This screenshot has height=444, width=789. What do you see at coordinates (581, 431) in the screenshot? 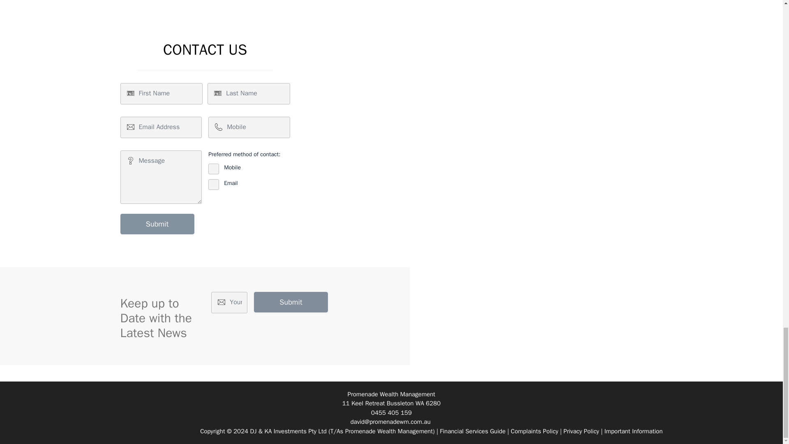
I see `Privacy Policy` at bounding box center [581, 431].